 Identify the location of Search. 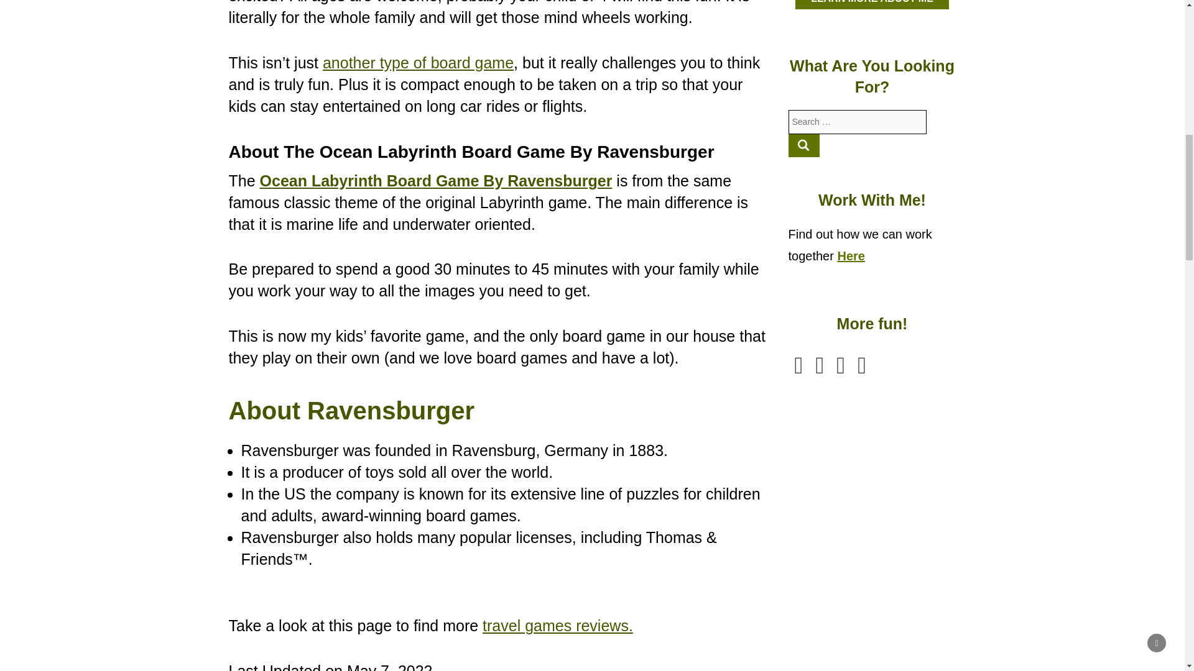
(804, 145).